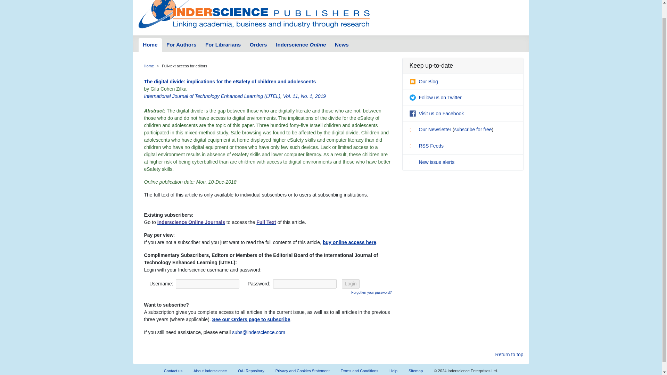 Image resolution: width=667 pixels, height=375 pixels. I want to click on Home, so click(149, 66).